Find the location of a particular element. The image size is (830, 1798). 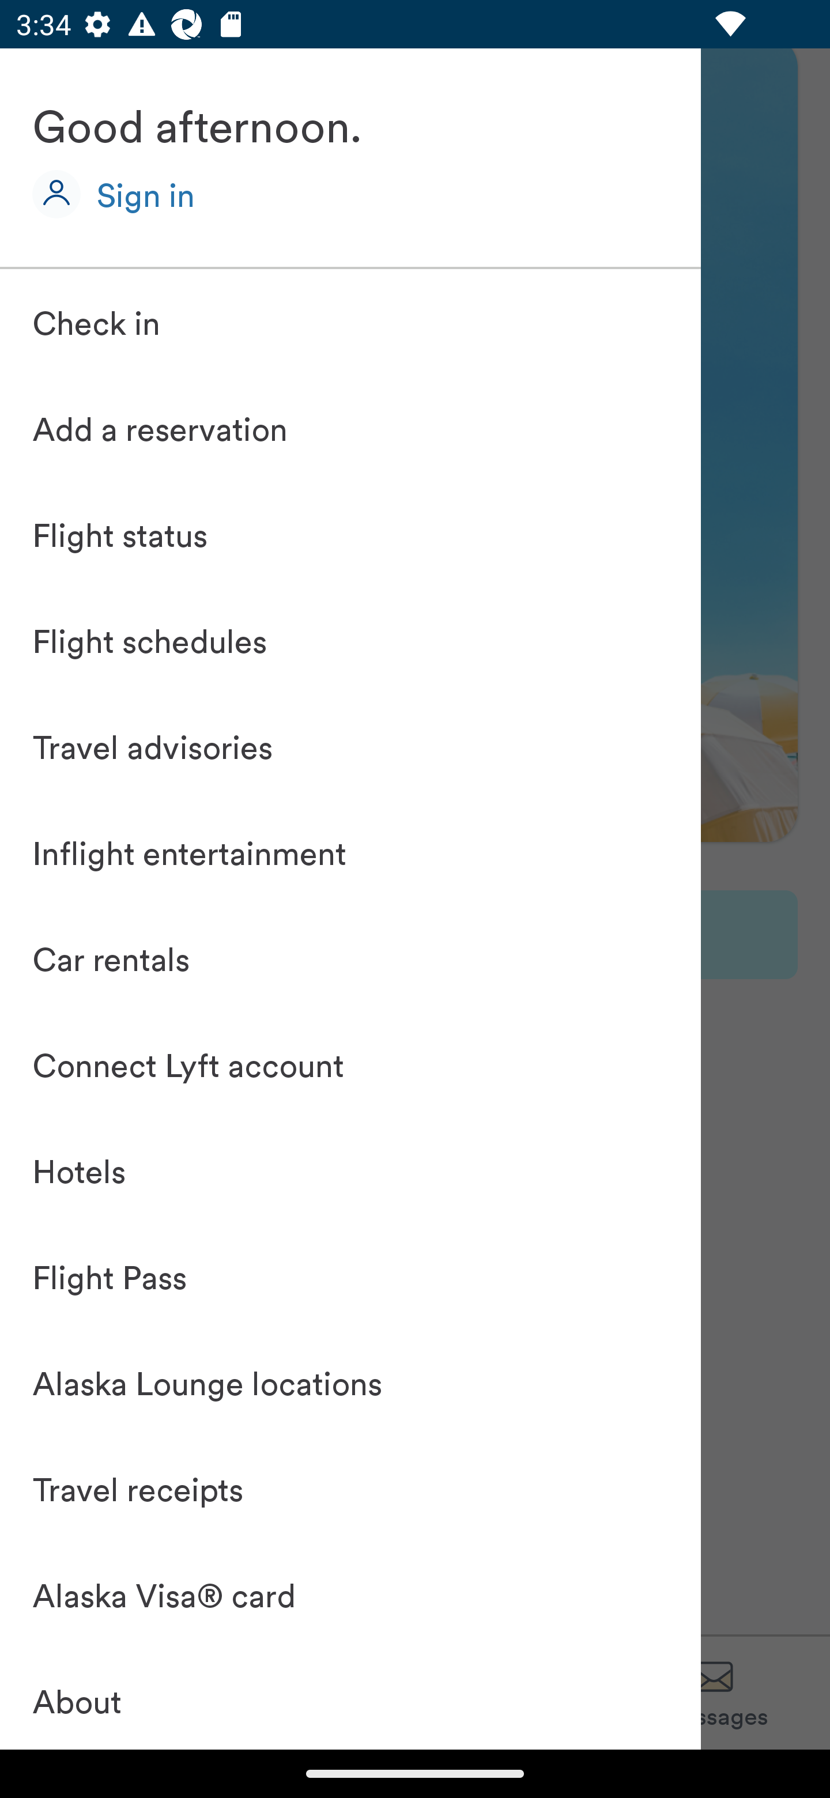

Flight status is located at coordinates (350, 535).